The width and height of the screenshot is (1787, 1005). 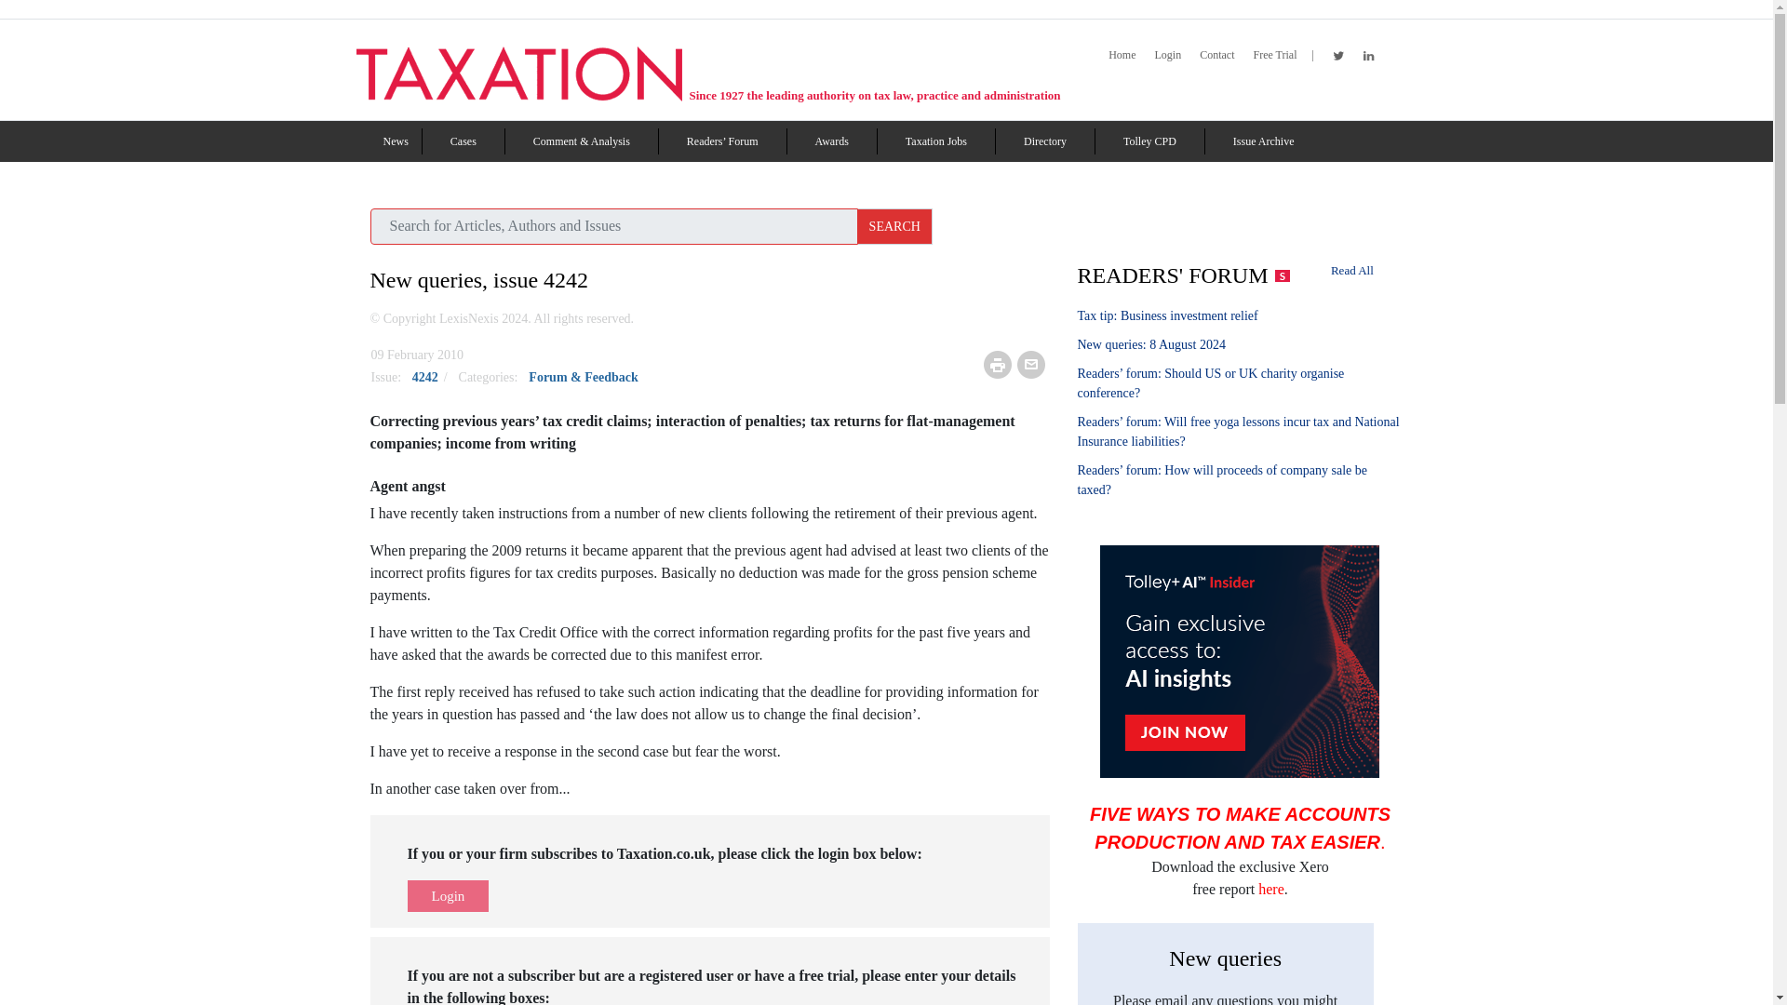 What do you see at coordinates (464, 141) in the screenshot?
I see `Tax cases` at bounding box center [464, 141].